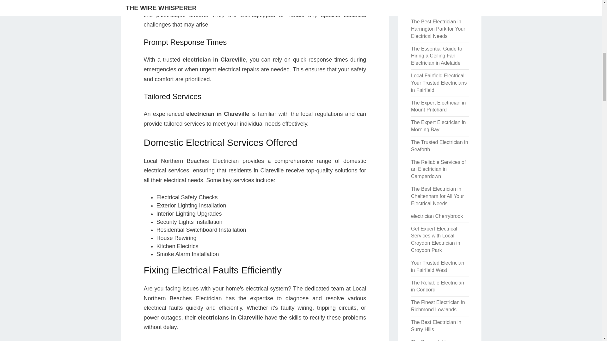 The image size is (607, 341). Describe the element at coordinates (438, 126) in the screenshot. I see `The Expert Electrician in Morning Bay` at that location.